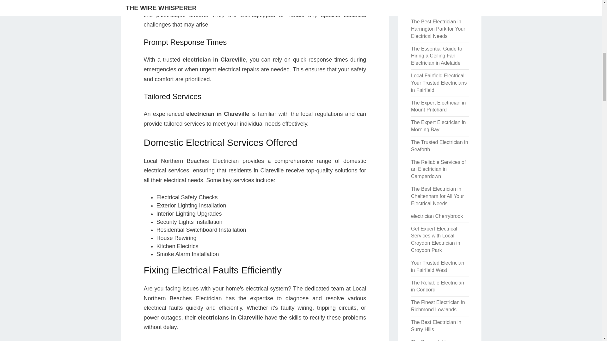 The image size is (607, 341). Describe the element at coordinates (438, 126) in the screenshot. I see `The Expert Electrician in Morning Bay` at that location.